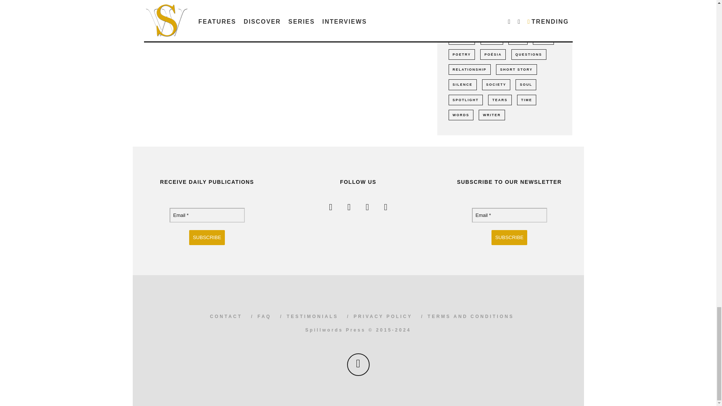 The height and width of the screenshot is (406, 722). What do you see at coordinates (207, 215) in the screenshot?
I see `Email` at bounding box center [207, 215].